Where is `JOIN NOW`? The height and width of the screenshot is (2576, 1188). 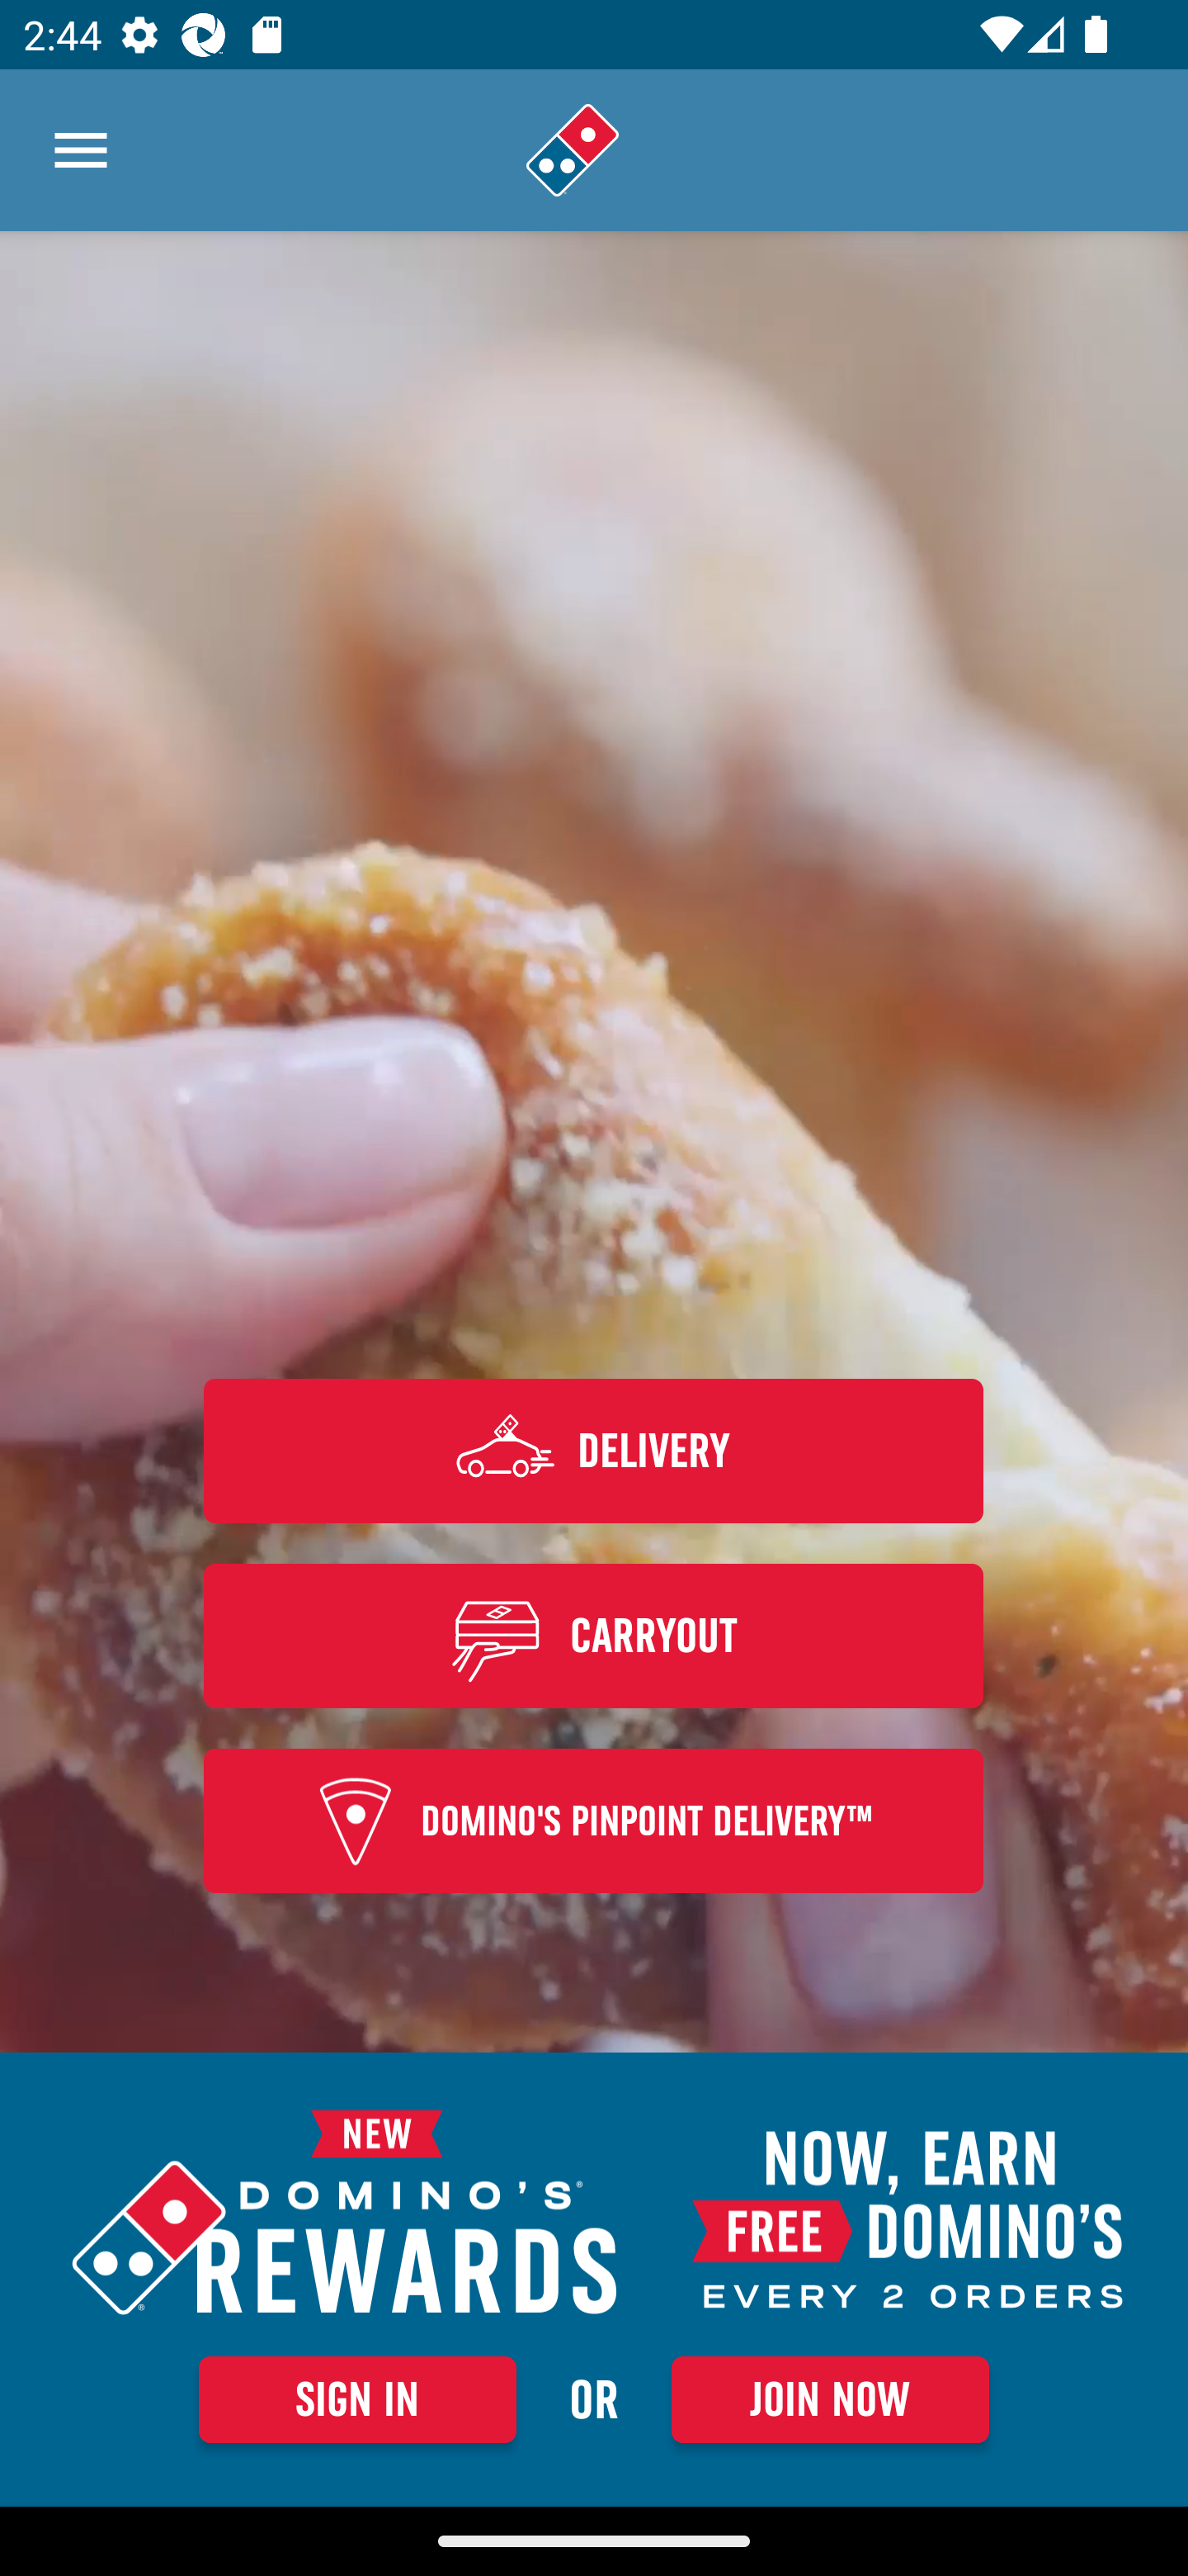 JOIN NOW is located at coordinates (830, 2399).